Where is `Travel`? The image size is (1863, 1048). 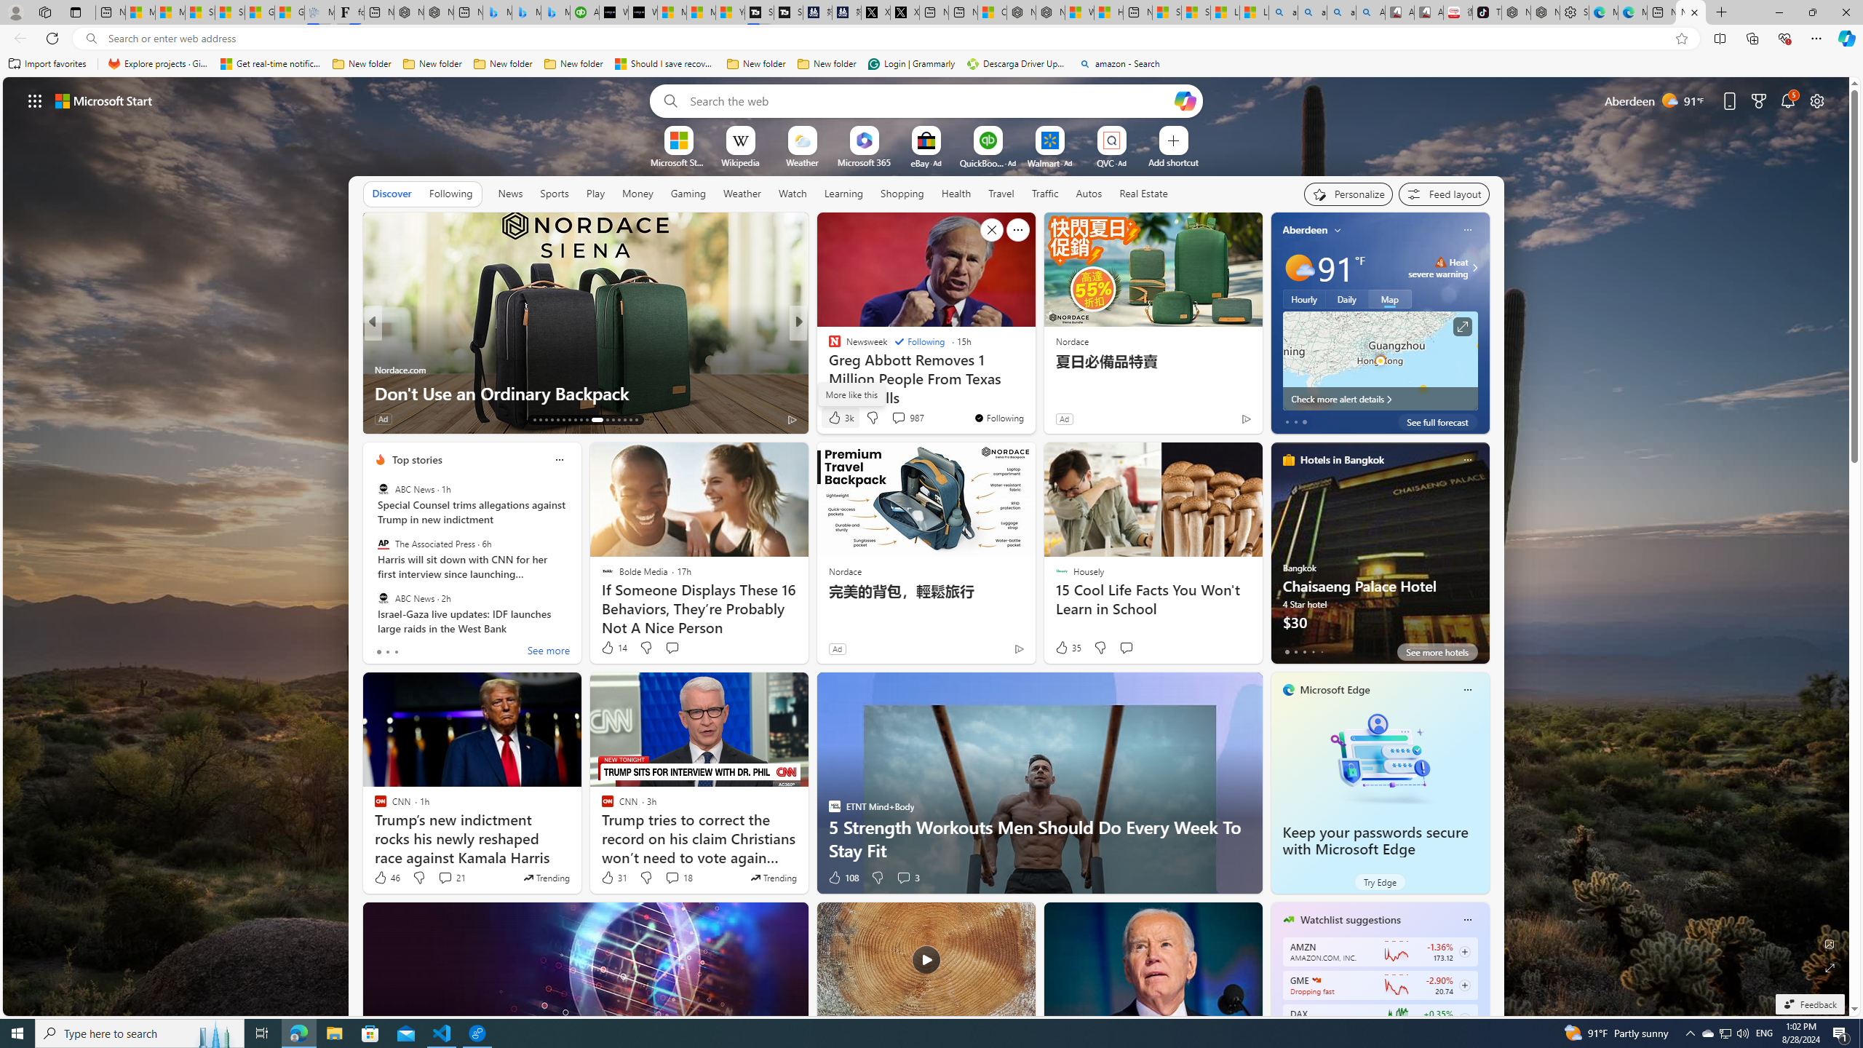
Travel is located at coordinates (1001, 193).